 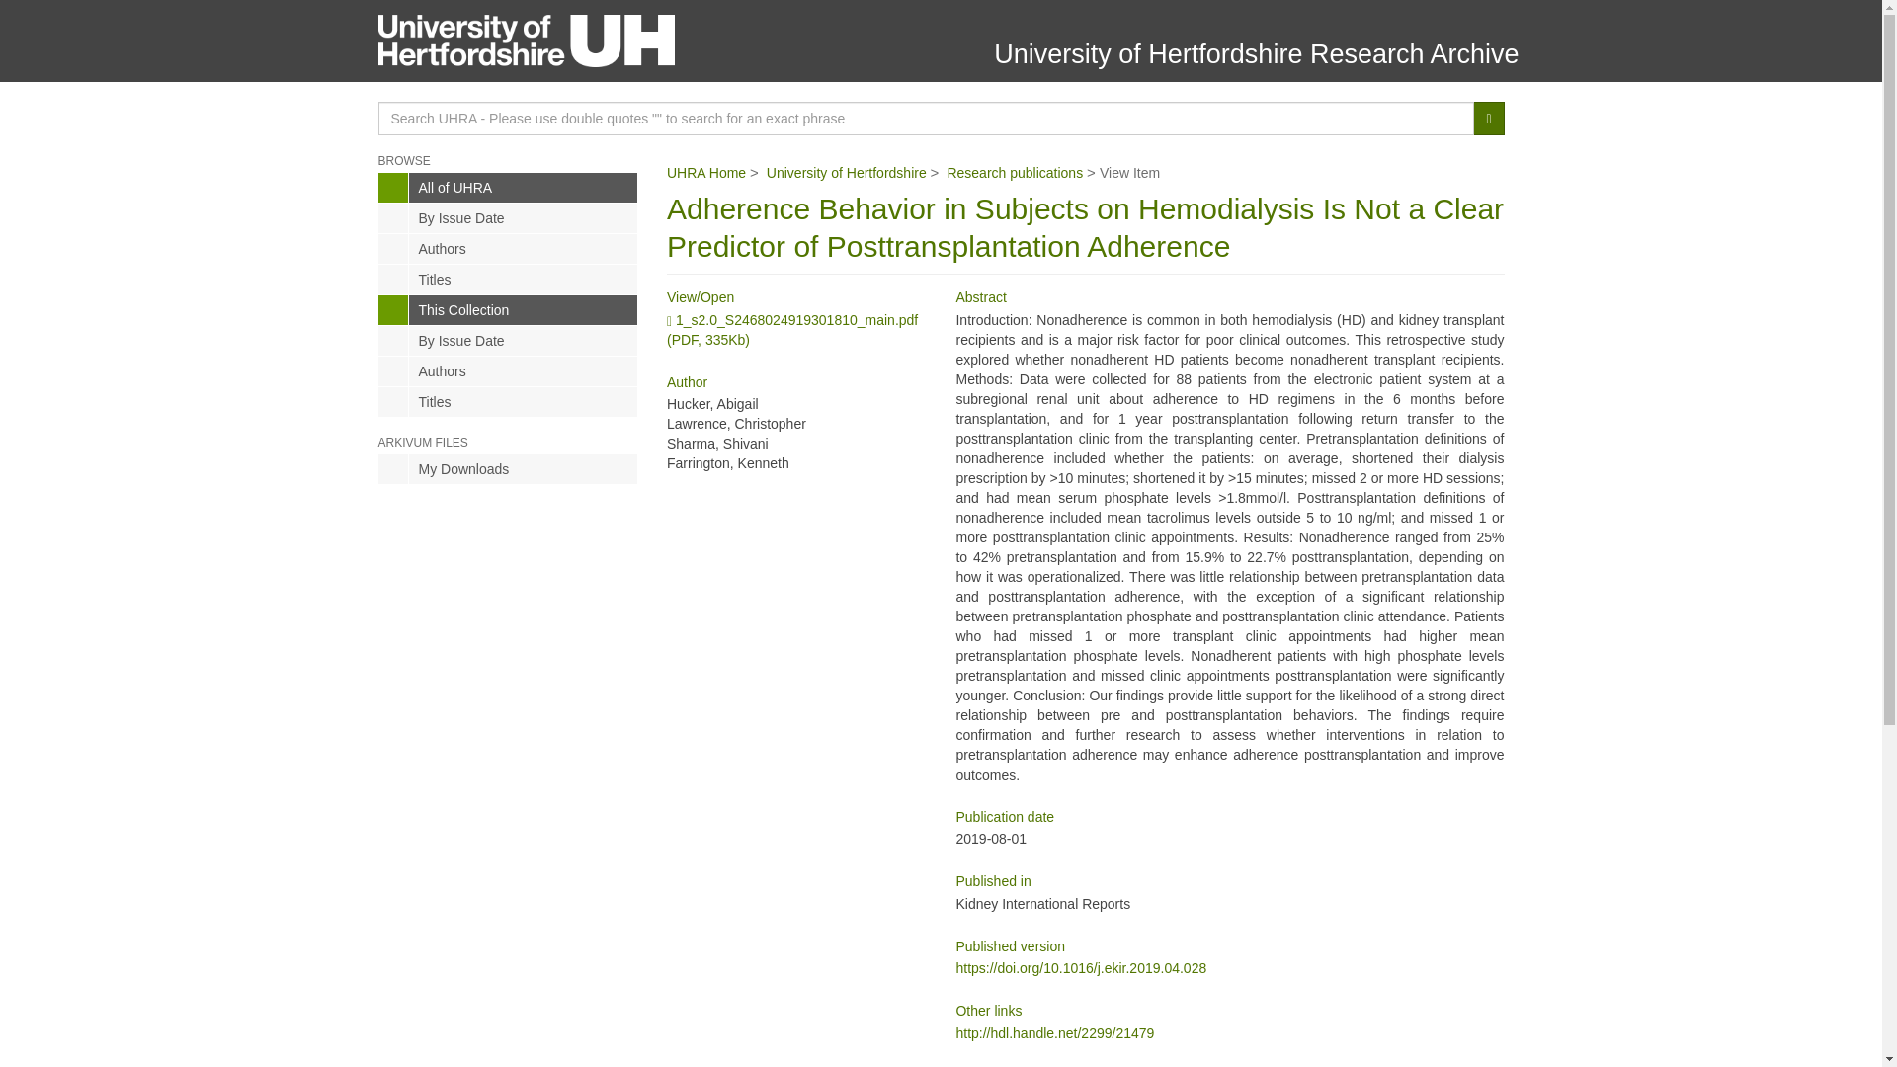 What do you see at coordinates (508, 402) in the screenshot?
I see `Titles` at bounding box center [508, 402].